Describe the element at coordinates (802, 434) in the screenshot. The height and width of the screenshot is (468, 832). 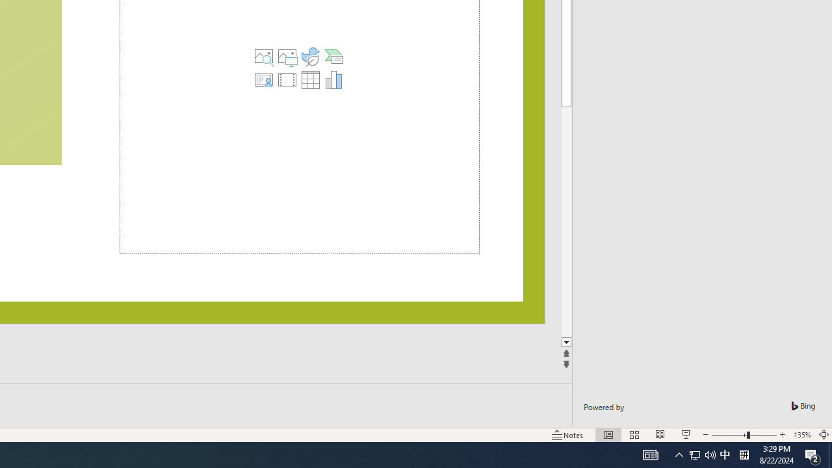
I see `Zoom 135%` at that location.